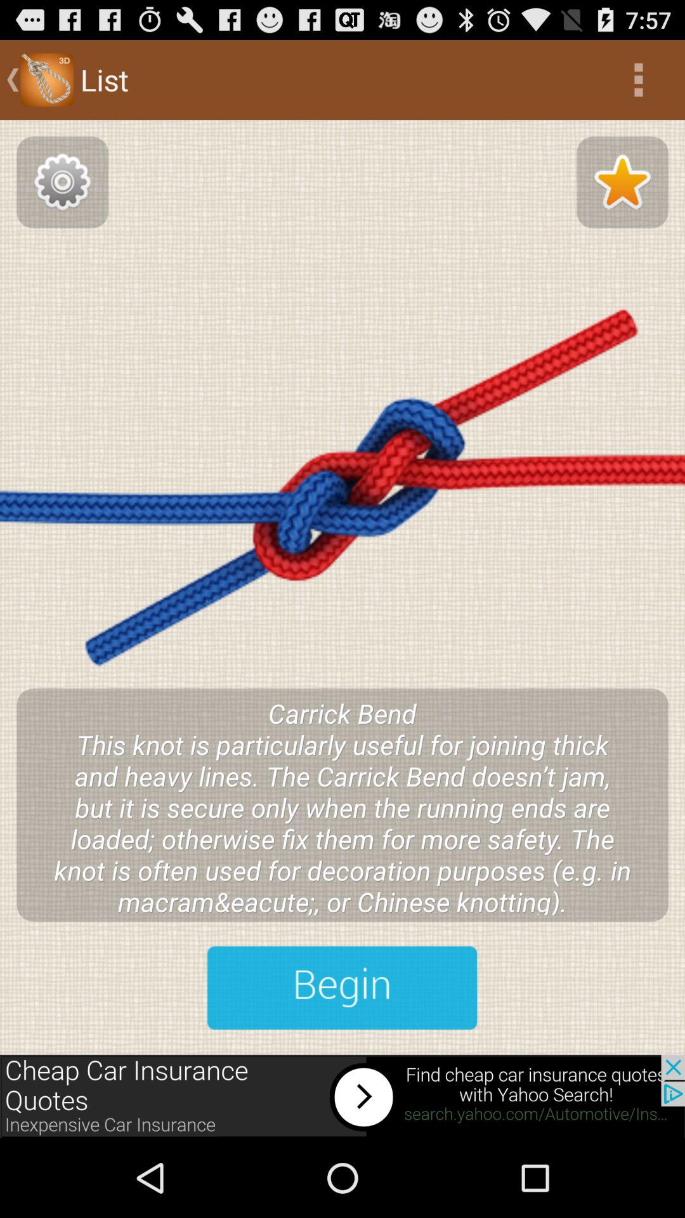 Image resolution: width=685 pixels, height=1218 pixels. I want to click on add to favorites, so click(622, 182).